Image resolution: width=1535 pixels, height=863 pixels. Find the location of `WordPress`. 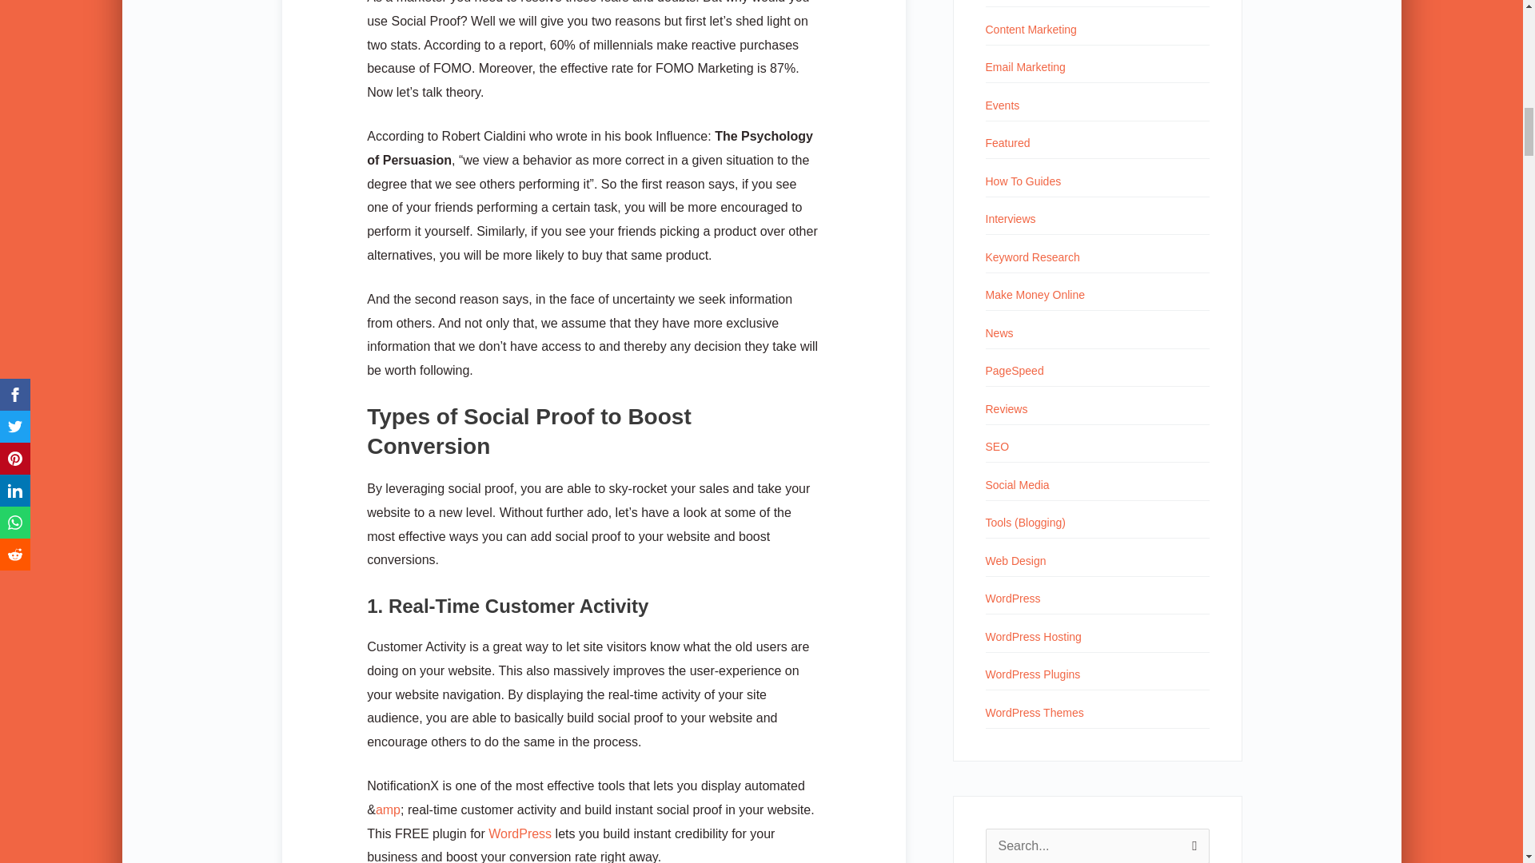

WordPress is located at coordinates (520, 833).